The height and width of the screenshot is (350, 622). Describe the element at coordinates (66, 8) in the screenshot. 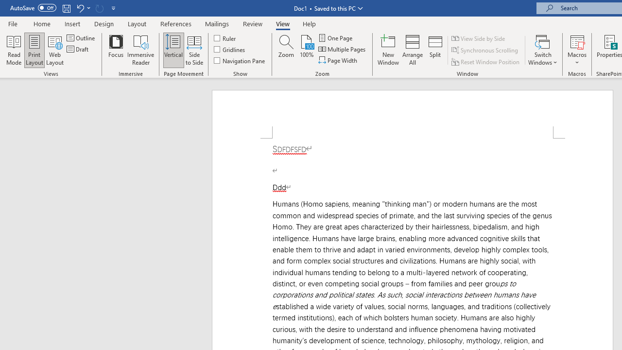

I see `Save` at that location.